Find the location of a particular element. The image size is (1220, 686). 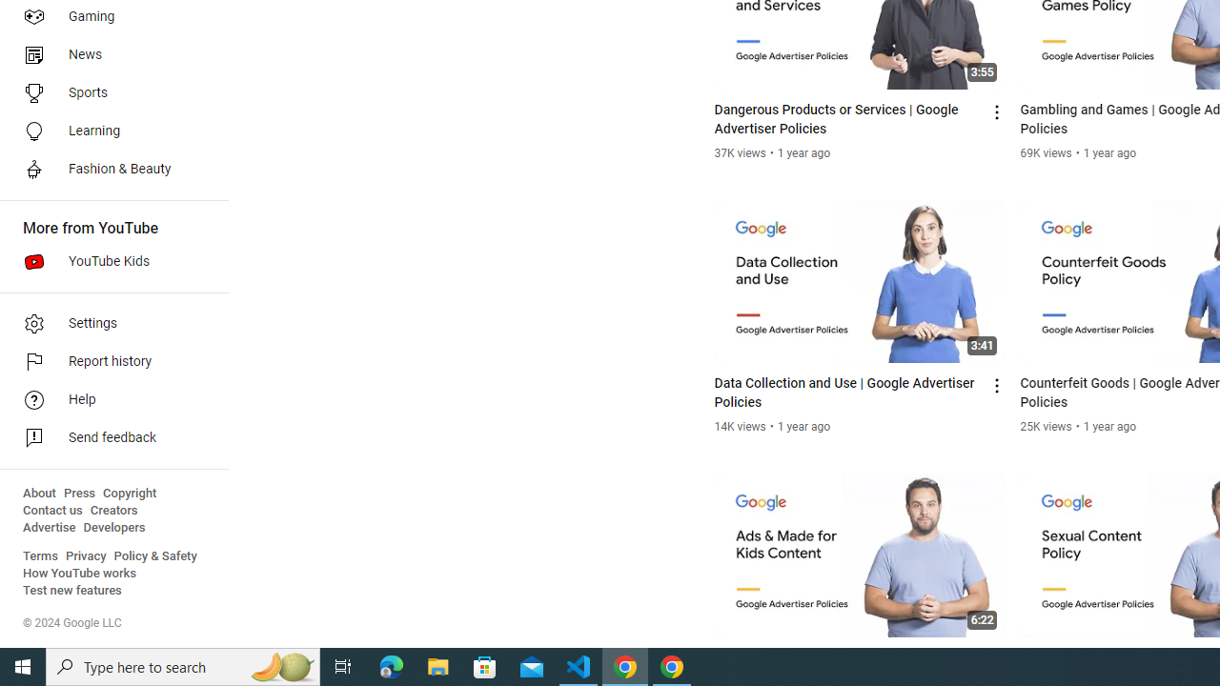

Creators is located at coordinates (112, 511).